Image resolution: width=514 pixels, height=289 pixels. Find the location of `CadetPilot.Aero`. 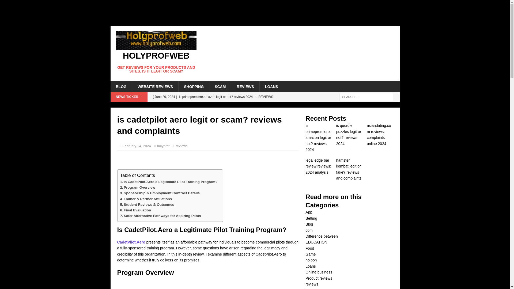

CadetPilot.Aero is located at coordinates (131, 242).